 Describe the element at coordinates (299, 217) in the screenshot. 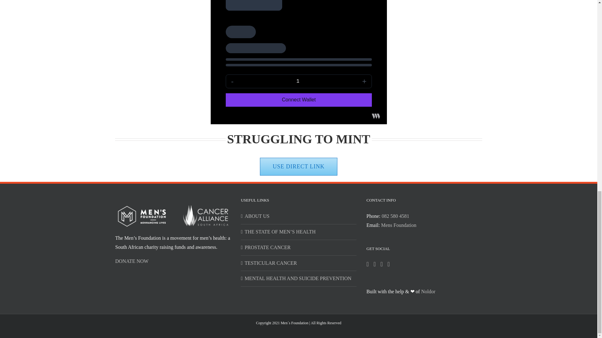

I see `ABOUT US` at that location.